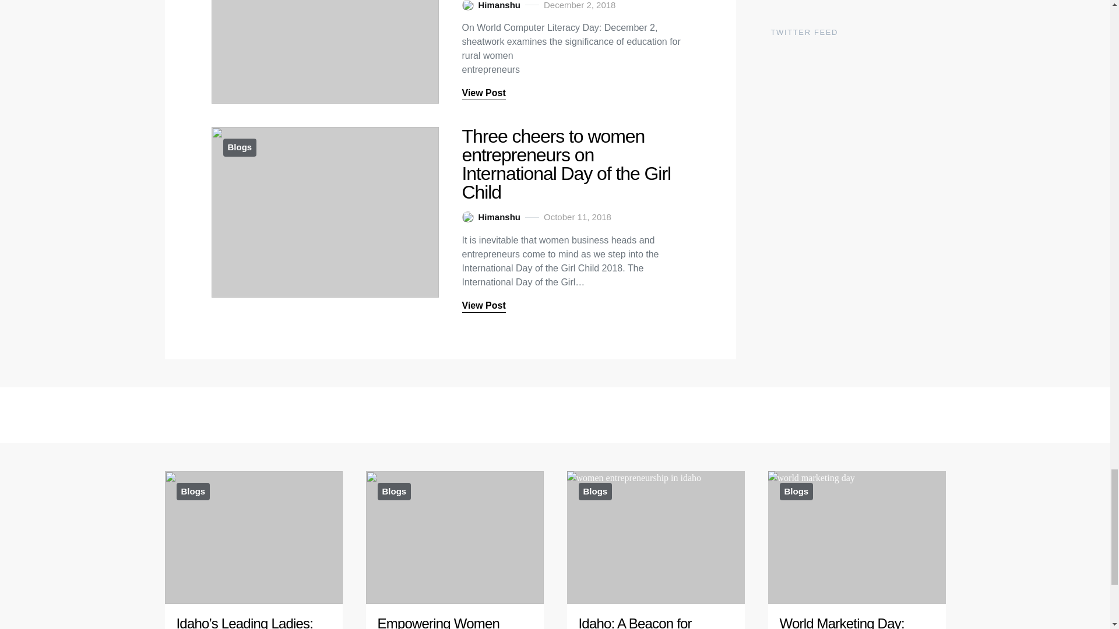  Describe the element at coordinates (491, 6) in the screenshot. I see `View all posts by Himanshu` at that location.